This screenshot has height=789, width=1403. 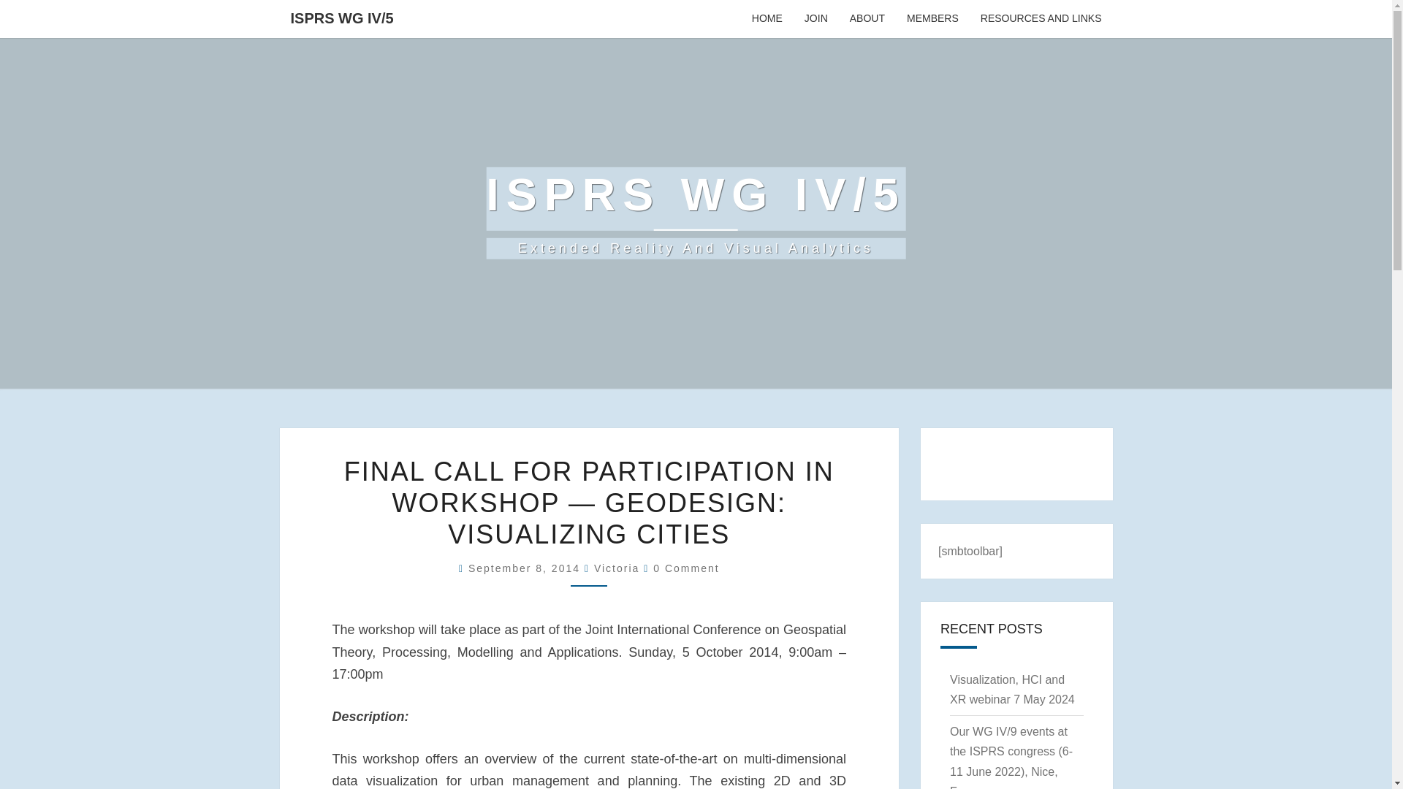 I want to click on MEMBERS, so click(x=932, y=19).